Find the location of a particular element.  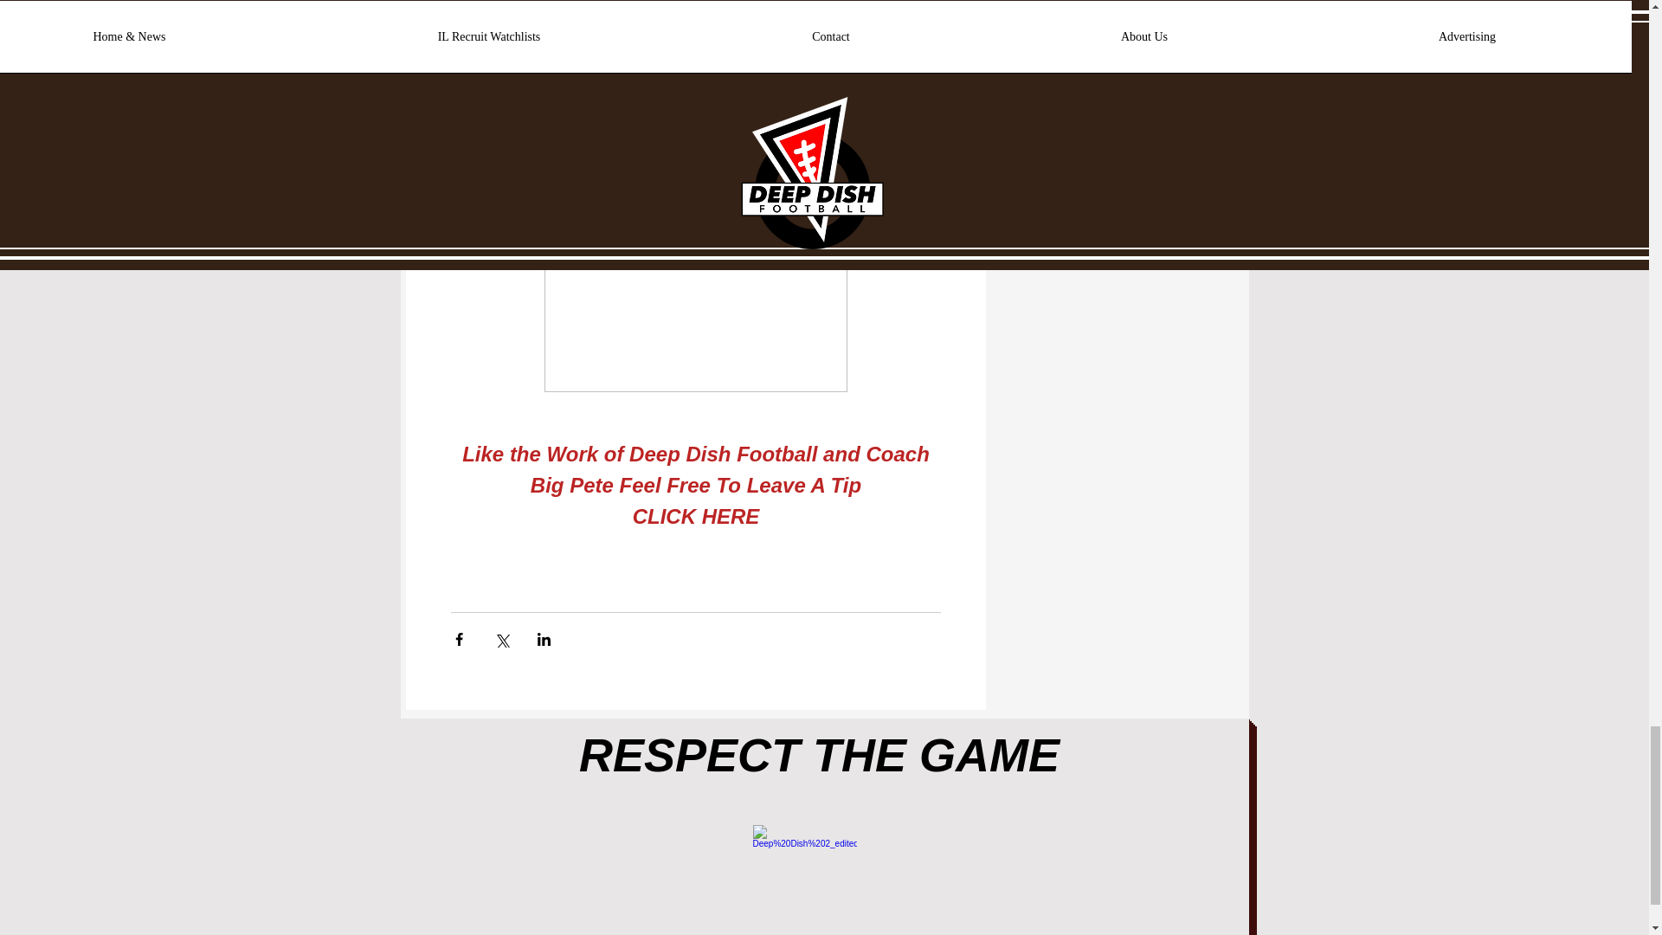

CLICK HERE is located at coordinates (695, 516).